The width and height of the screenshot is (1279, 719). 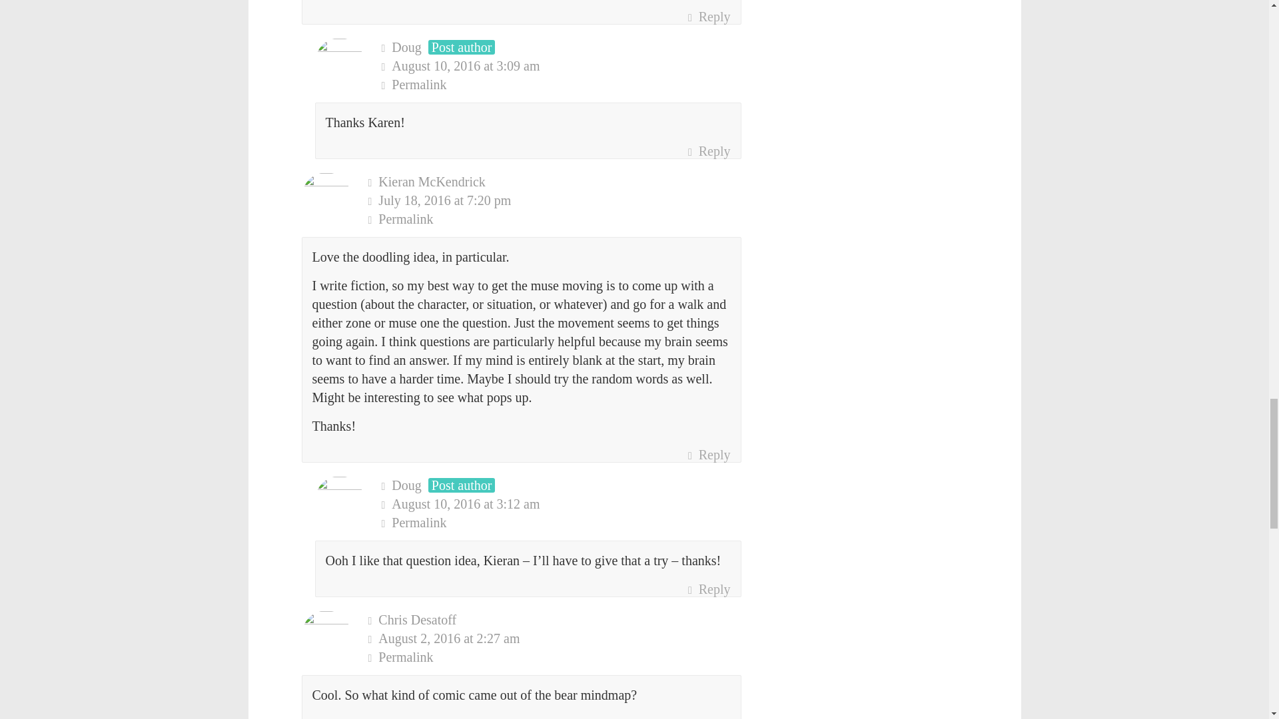 What do you see at coordinates (709, 589) in the screenshot?
I see `Reply` at bounding box center [709, 589].